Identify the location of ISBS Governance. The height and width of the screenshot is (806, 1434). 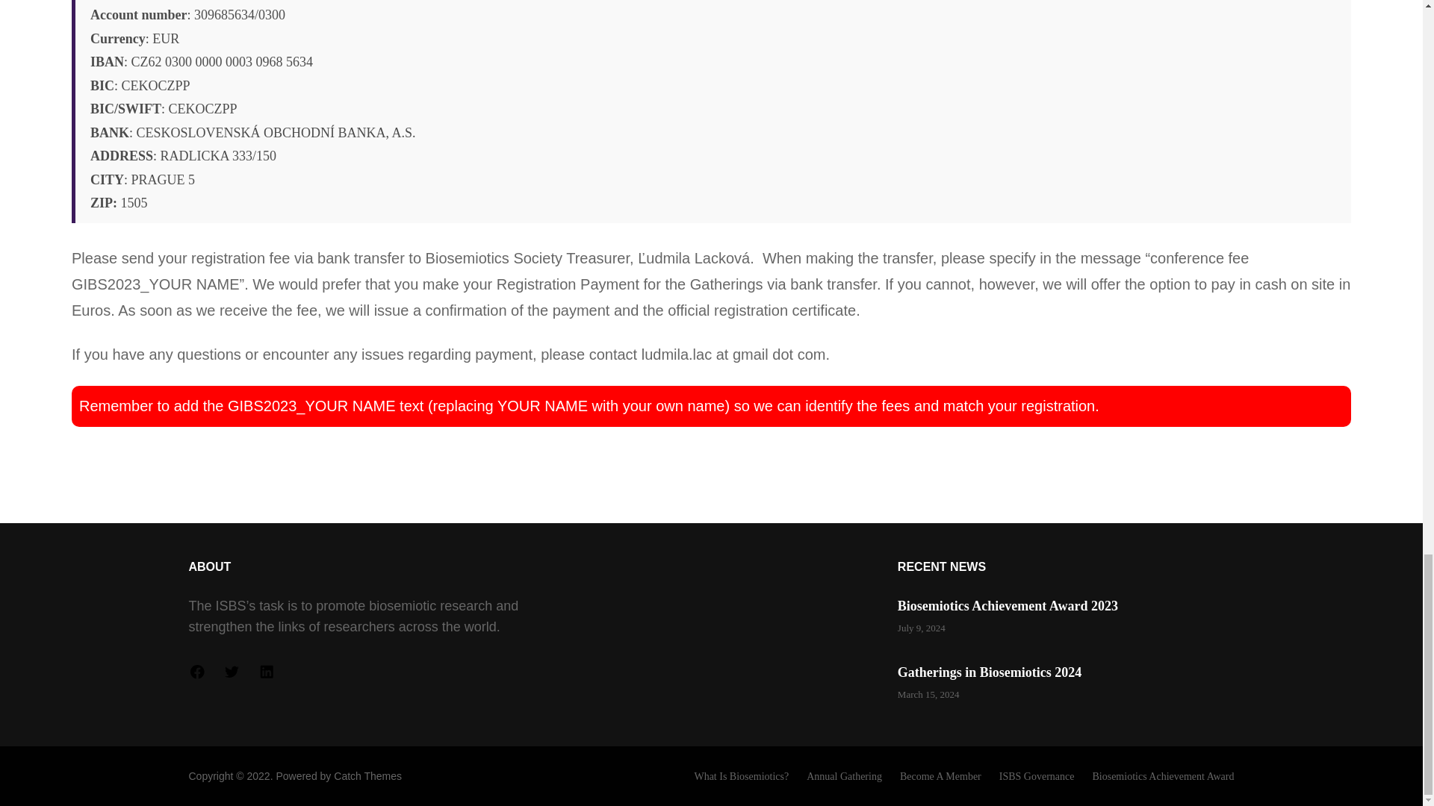
(1037, 776).